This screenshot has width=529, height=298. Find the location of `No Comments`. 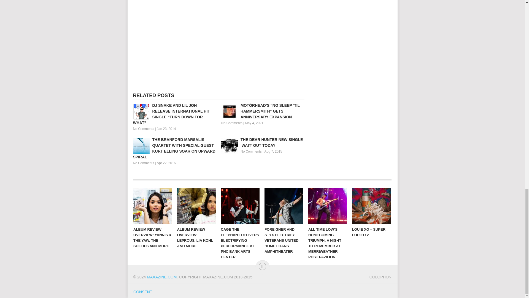

No Comments is located at coordinates (231, 123).